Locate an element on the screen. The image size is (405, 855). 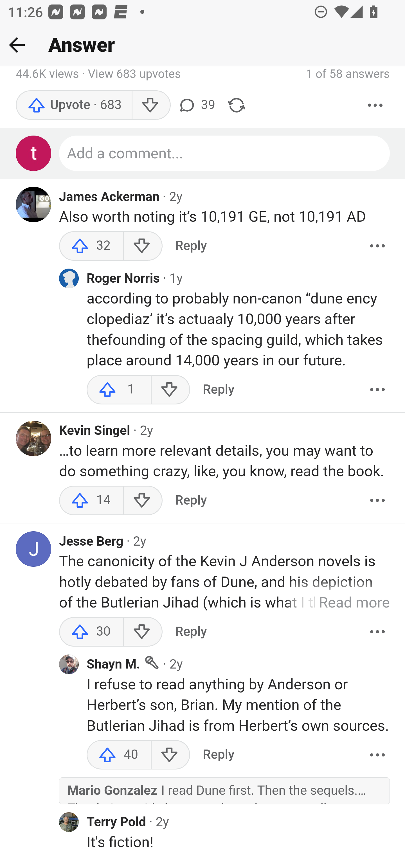
Downvote is located at coordinates (143, 632).